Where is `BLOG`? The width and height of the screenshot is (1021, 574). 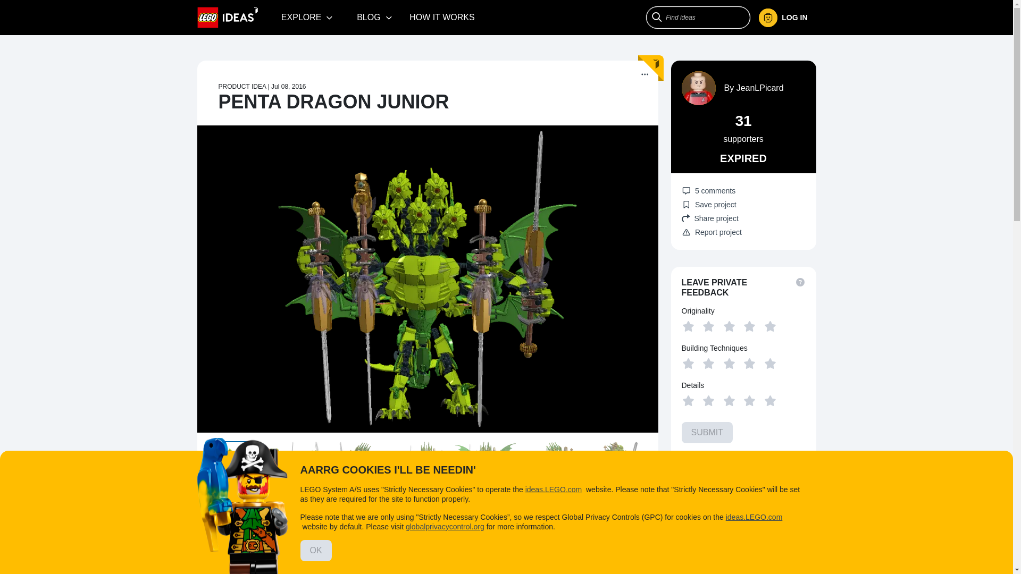
BLOG is located at coordinates (374, 17).